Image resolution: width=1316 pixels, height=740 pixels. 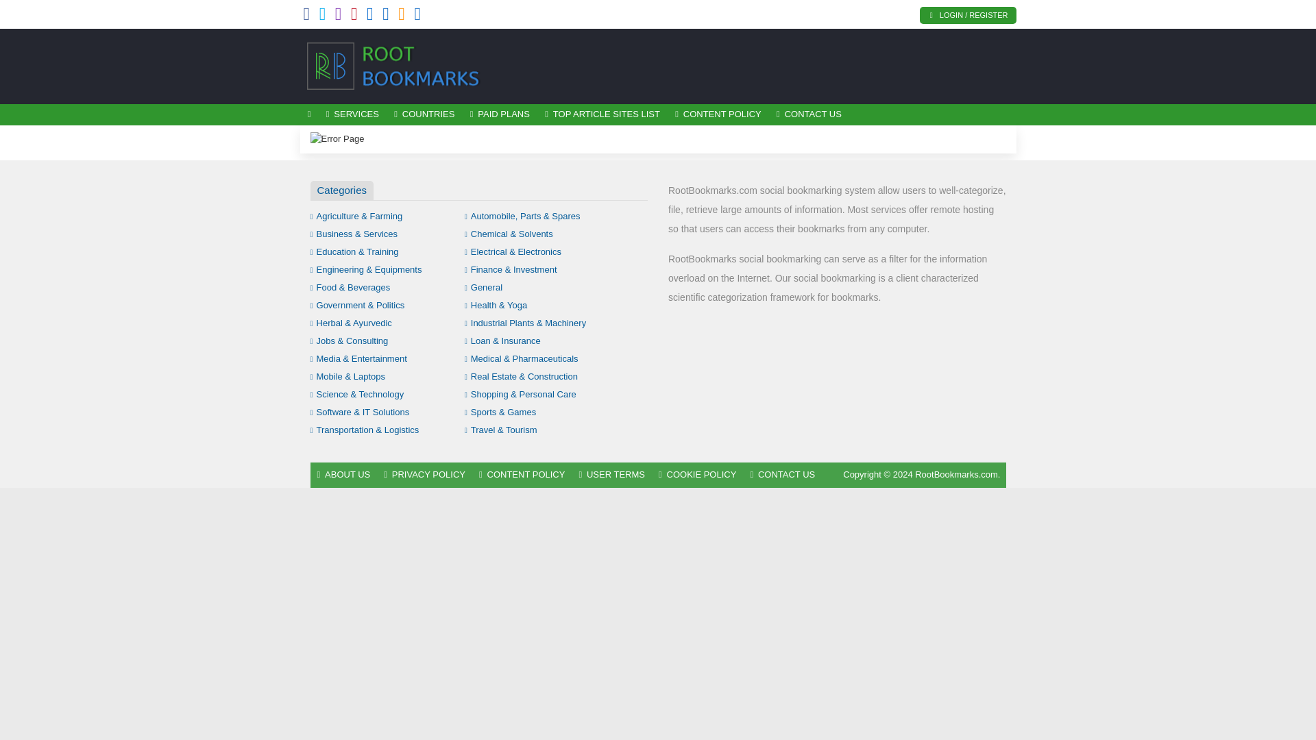 What do you see at coordinates (500, 114) in the screenshot?
I see `PAID PLANS` at bounding box center [500, 114].